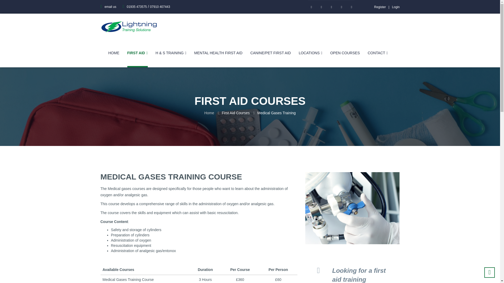 The width and height of the screenshot is (504, 283). Describe the element at coordinates (311, 53) in the screenshot. I see `LOCATIONS` at that location.